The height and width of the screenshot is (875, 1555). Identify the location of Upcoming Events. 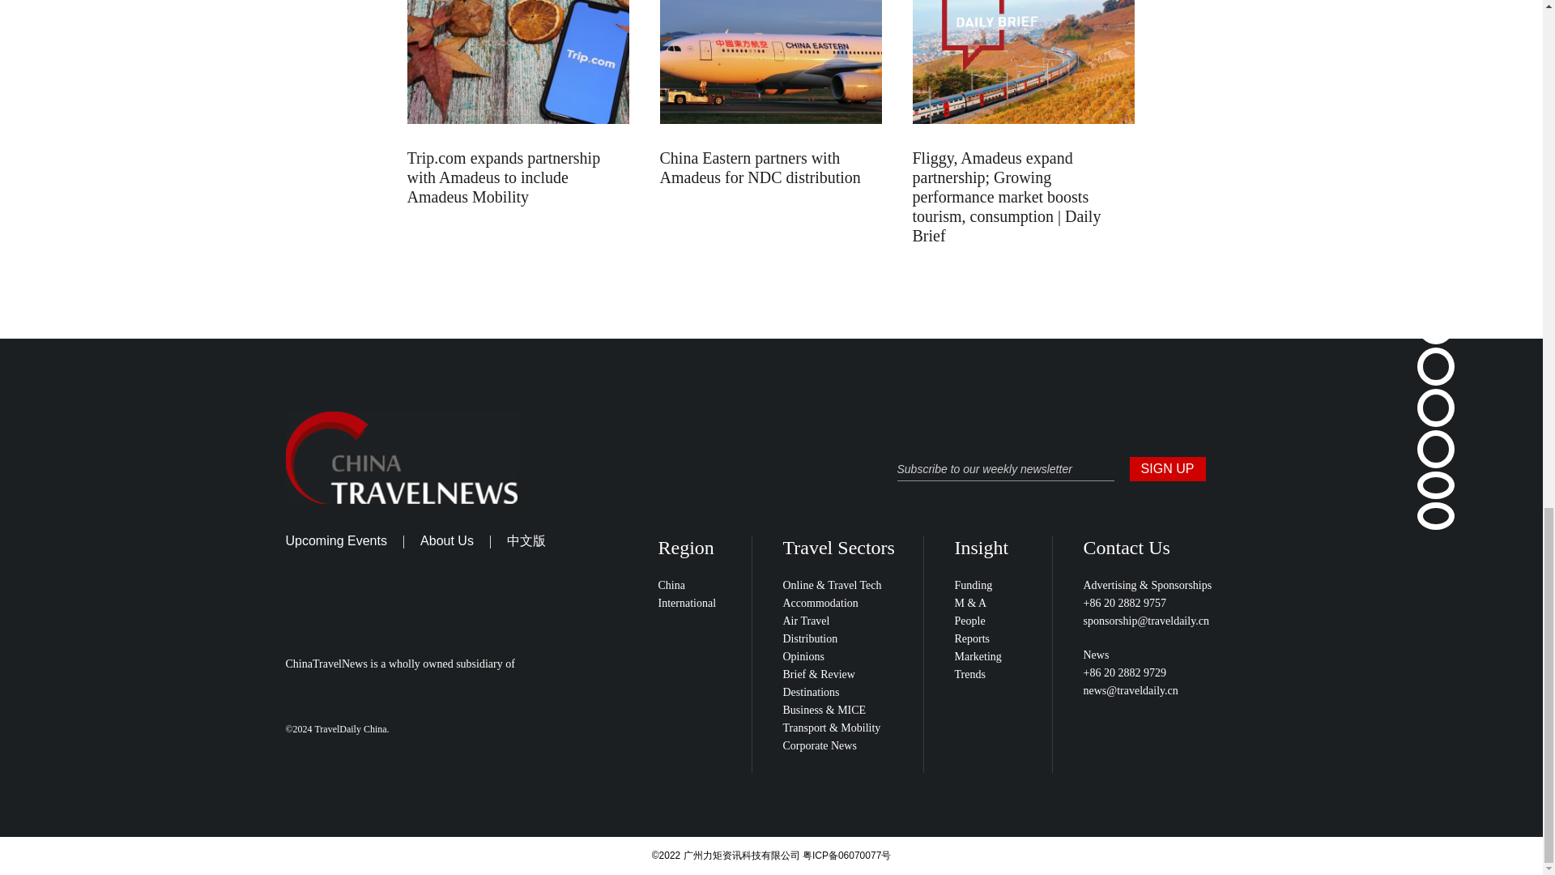
(335, 540).